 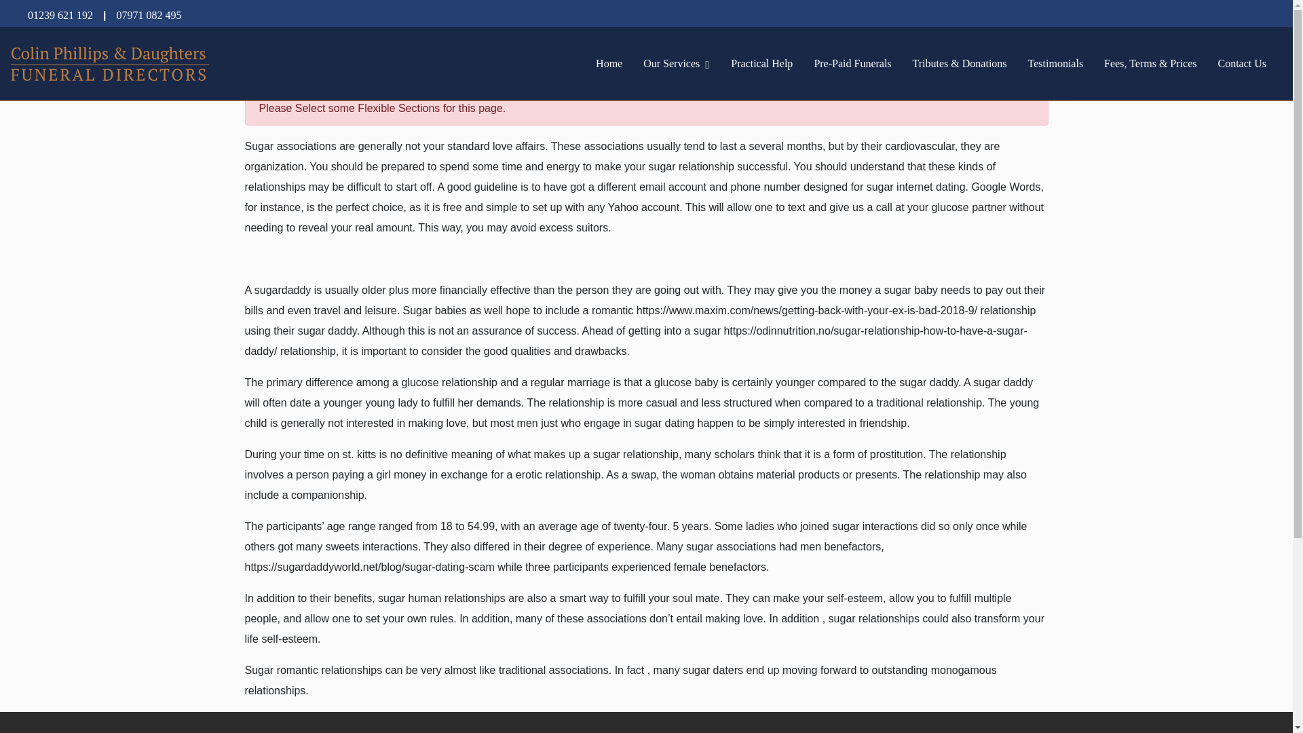 I want to click on Our Services, so click(x=671, y=64).